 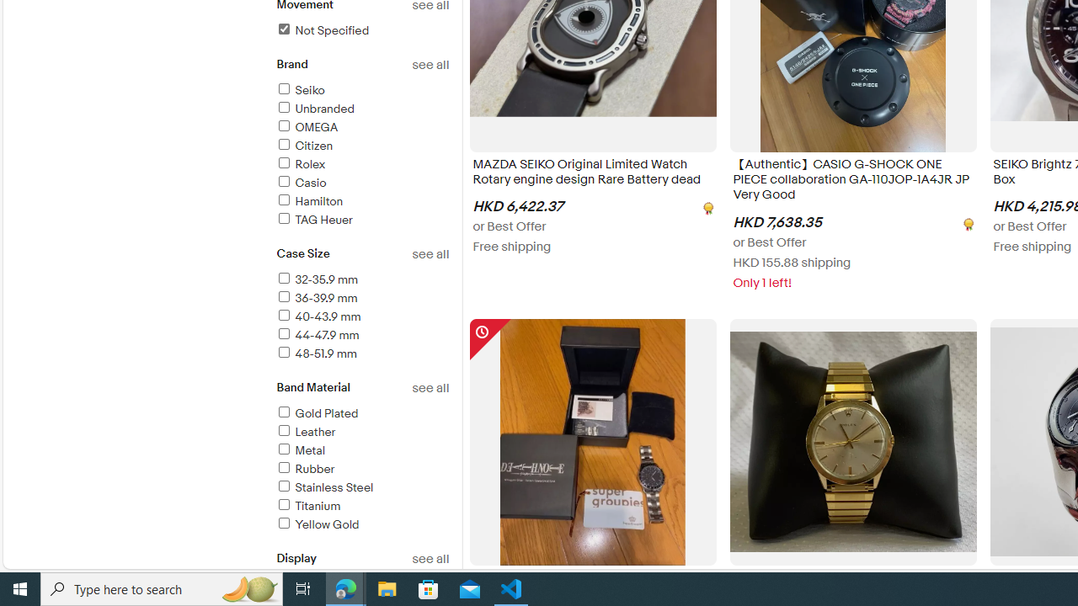 What do you see at coordinates (362, 31) in the screenshot?
I see `Not SpecifiedFilter Applied` at bounding box center [362, 31].